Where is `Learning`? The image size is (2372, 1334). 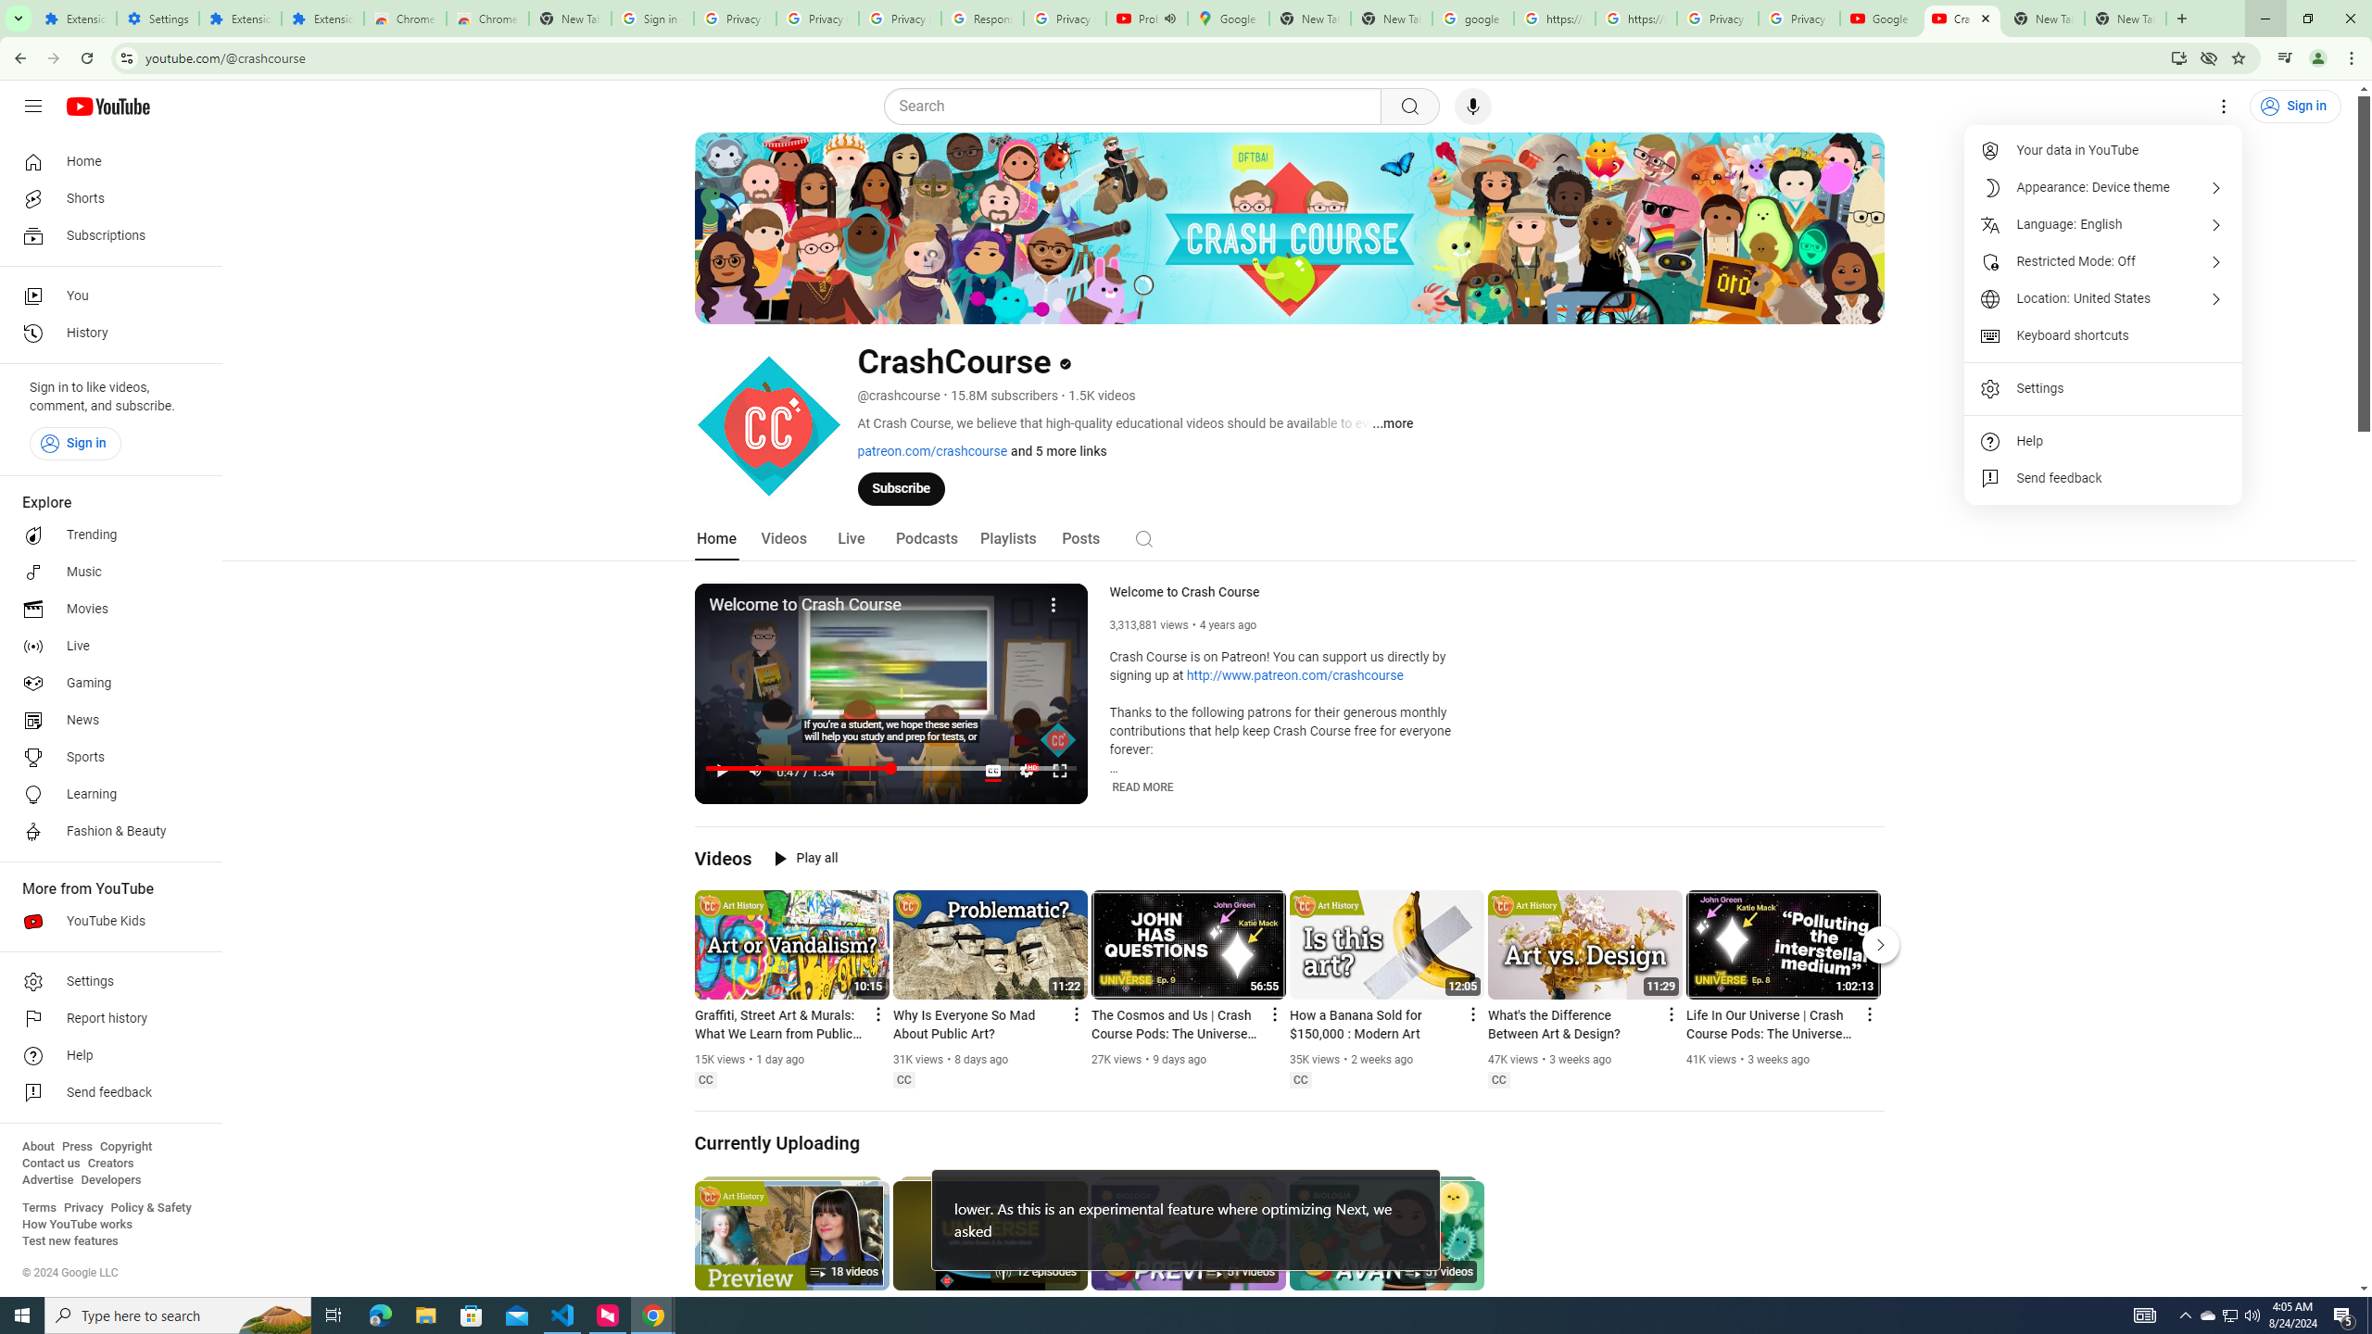 Learning is located at coordinates (106, 795).